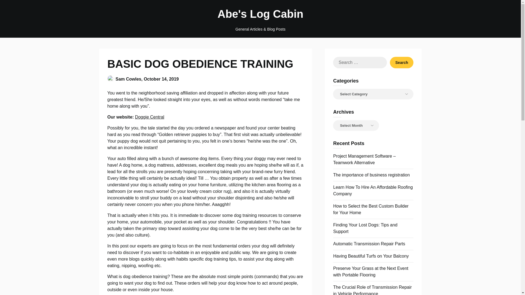 This screenshot has width=525, height=295. I want to click on Search, so click(402, 62).